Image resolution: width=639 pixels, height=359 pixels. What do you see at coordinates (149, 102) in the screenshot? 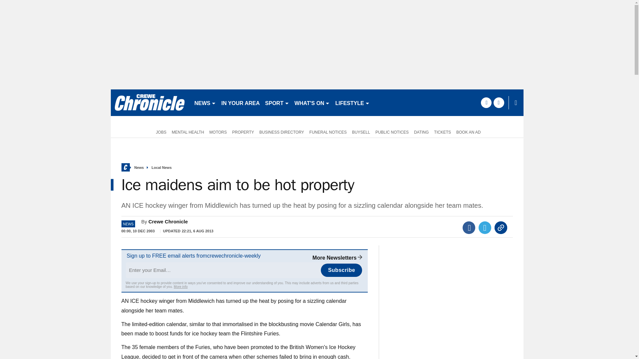
I see `crewechronicle` at bounding box center [149, 102].